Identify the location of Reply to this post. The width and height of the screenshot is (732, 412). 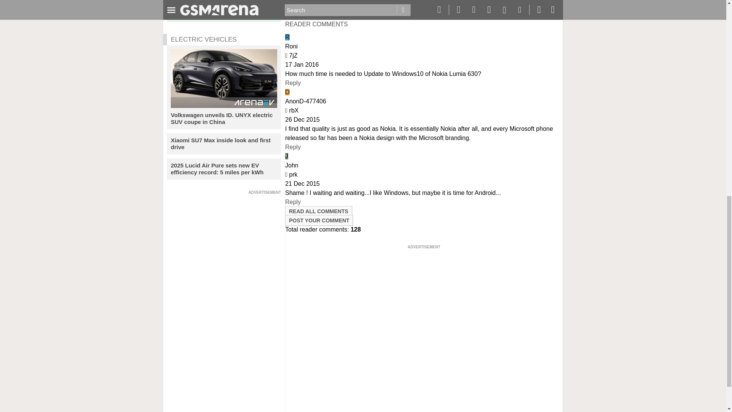
(293, 83).